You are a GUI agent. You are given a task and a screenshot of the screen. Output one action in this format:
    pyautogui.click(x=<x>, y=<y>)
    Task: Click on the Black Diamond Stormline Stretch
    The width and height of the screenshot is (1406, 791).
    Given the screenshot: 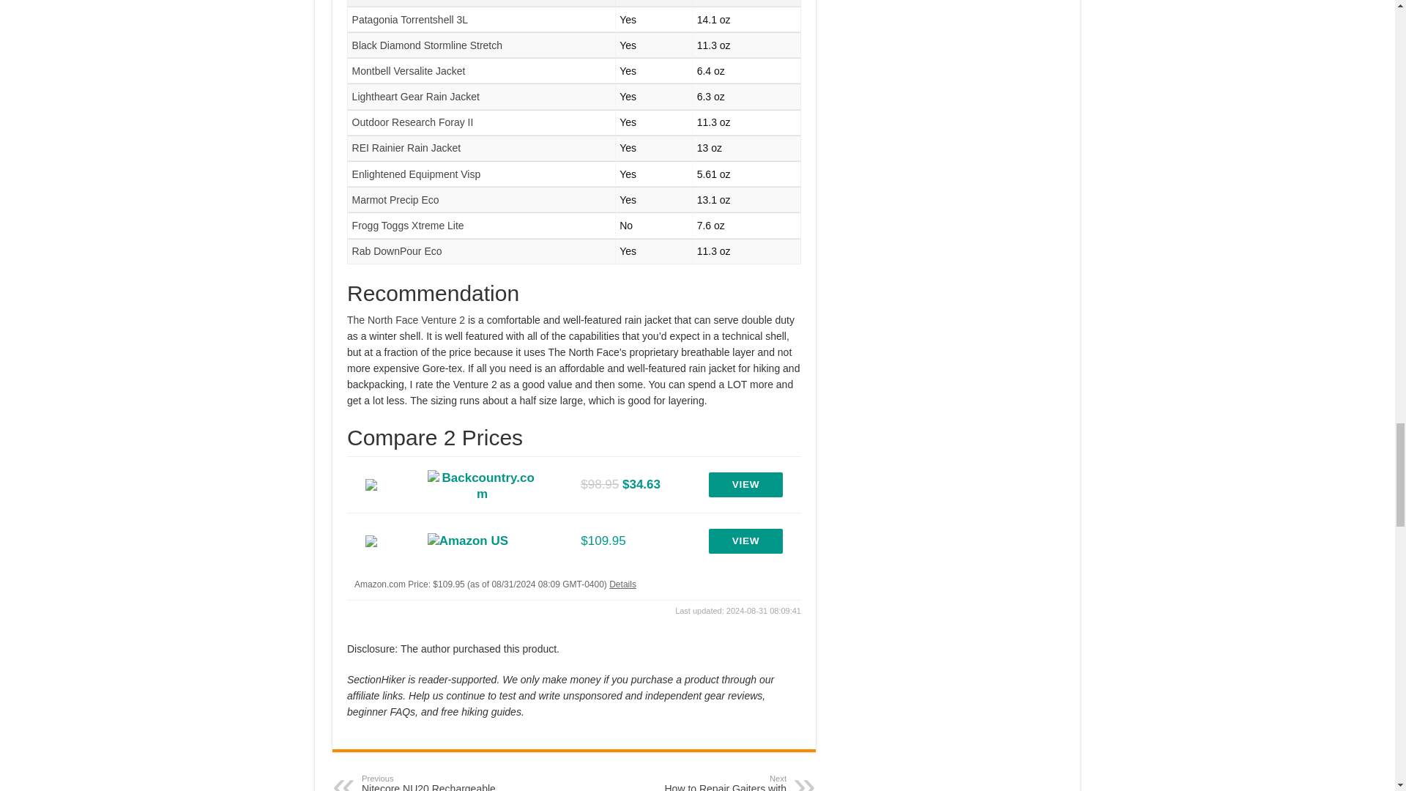 What is the action you would take?
    pyautogui.click(x=427, y=45)
    